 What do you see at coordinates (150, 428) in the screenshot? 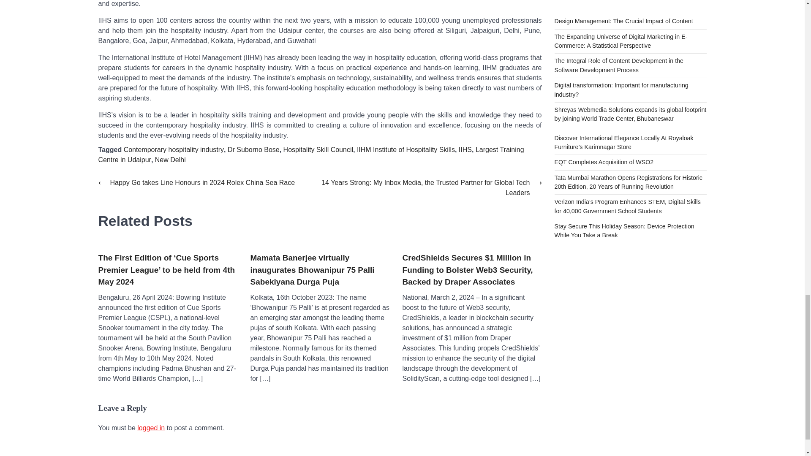
I see `logged in` at bounding box center [150, 428].